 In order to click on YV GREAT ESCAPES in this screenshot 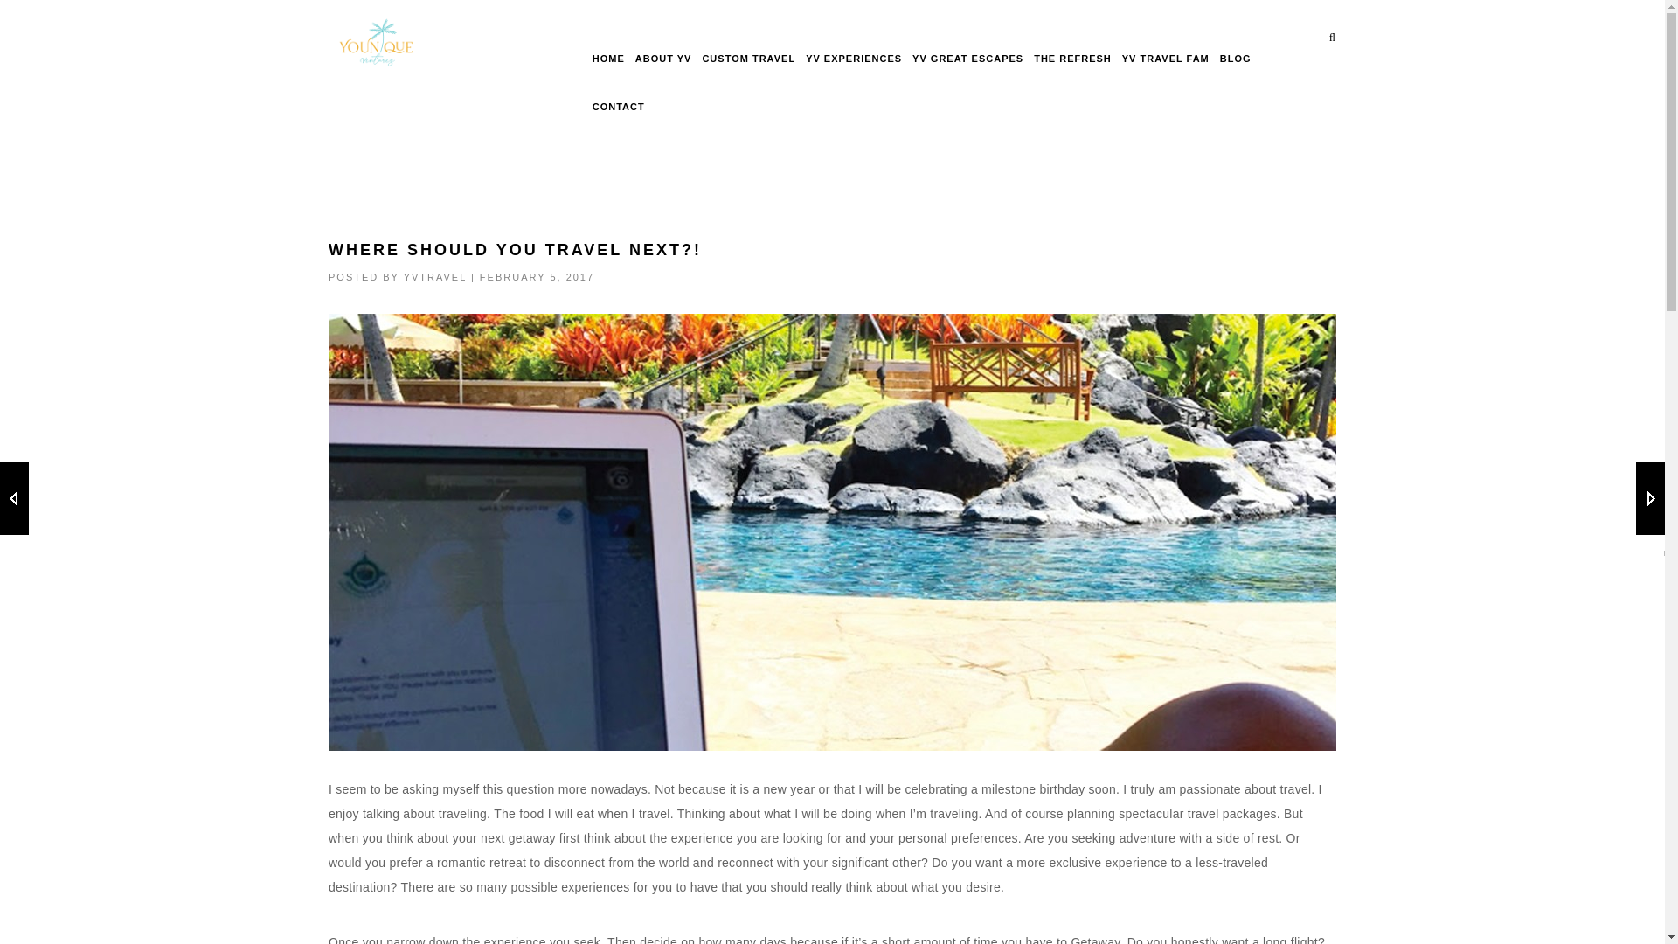, I will do `click(968, 59)`.